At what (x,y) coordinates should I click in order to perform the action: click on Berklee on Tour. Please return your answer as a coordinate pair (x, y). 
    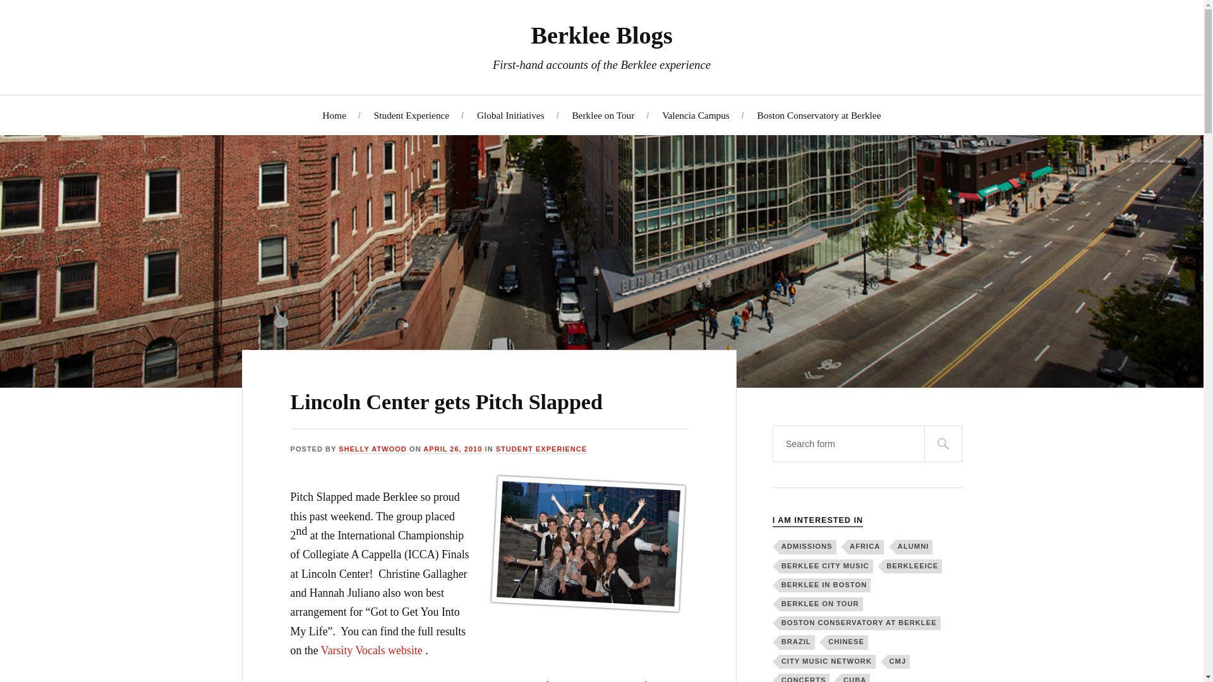
    Looking at the image, I should click on (603, 114).